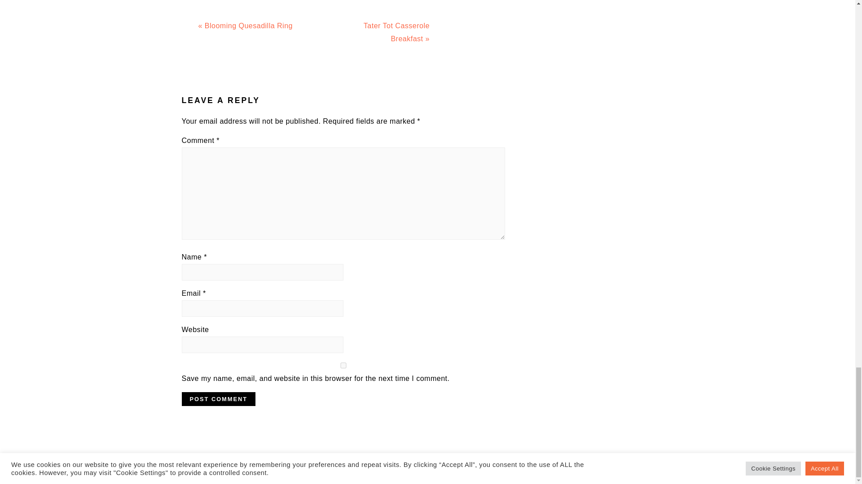  I want to click on Post Comment, so click(218, 399).